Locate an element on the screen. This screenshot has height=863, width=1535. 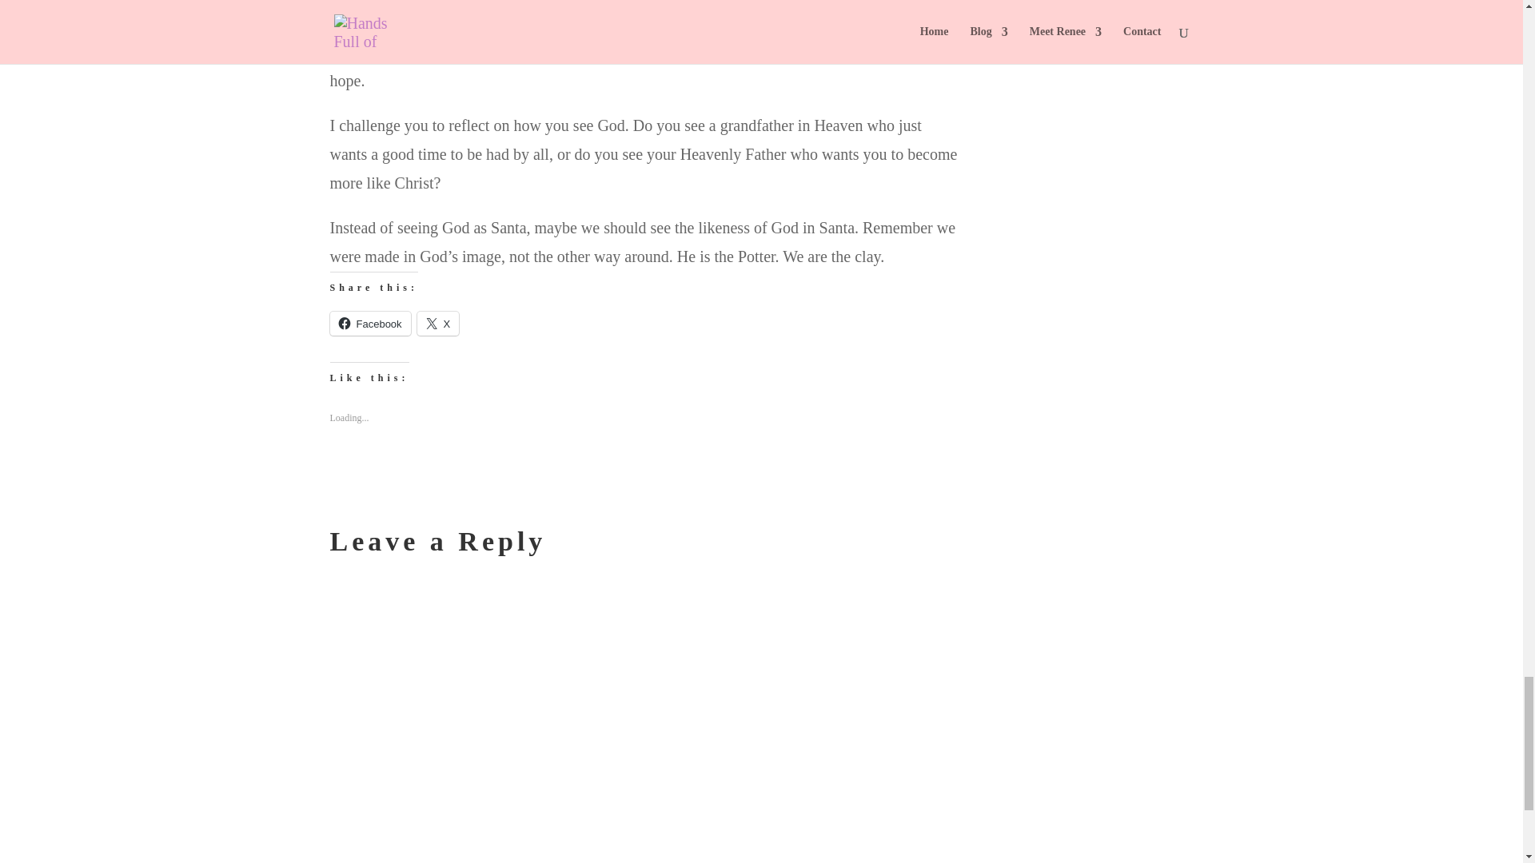
Click to share on X is located at coordinates (438, 323).